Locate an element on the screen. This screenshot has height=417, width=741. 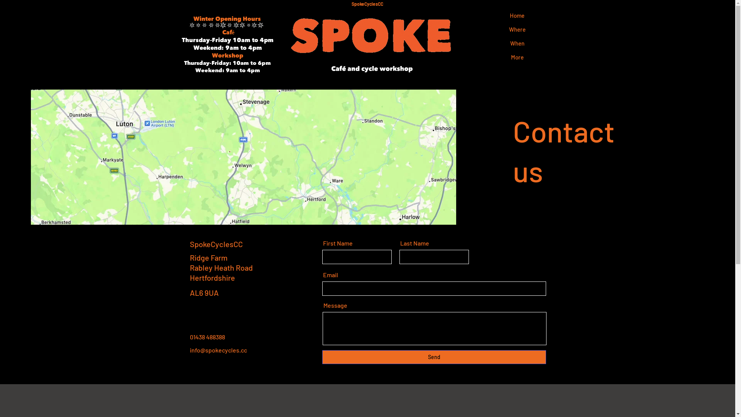
info@spokecycles.cc is located at coordinates (218, 350).